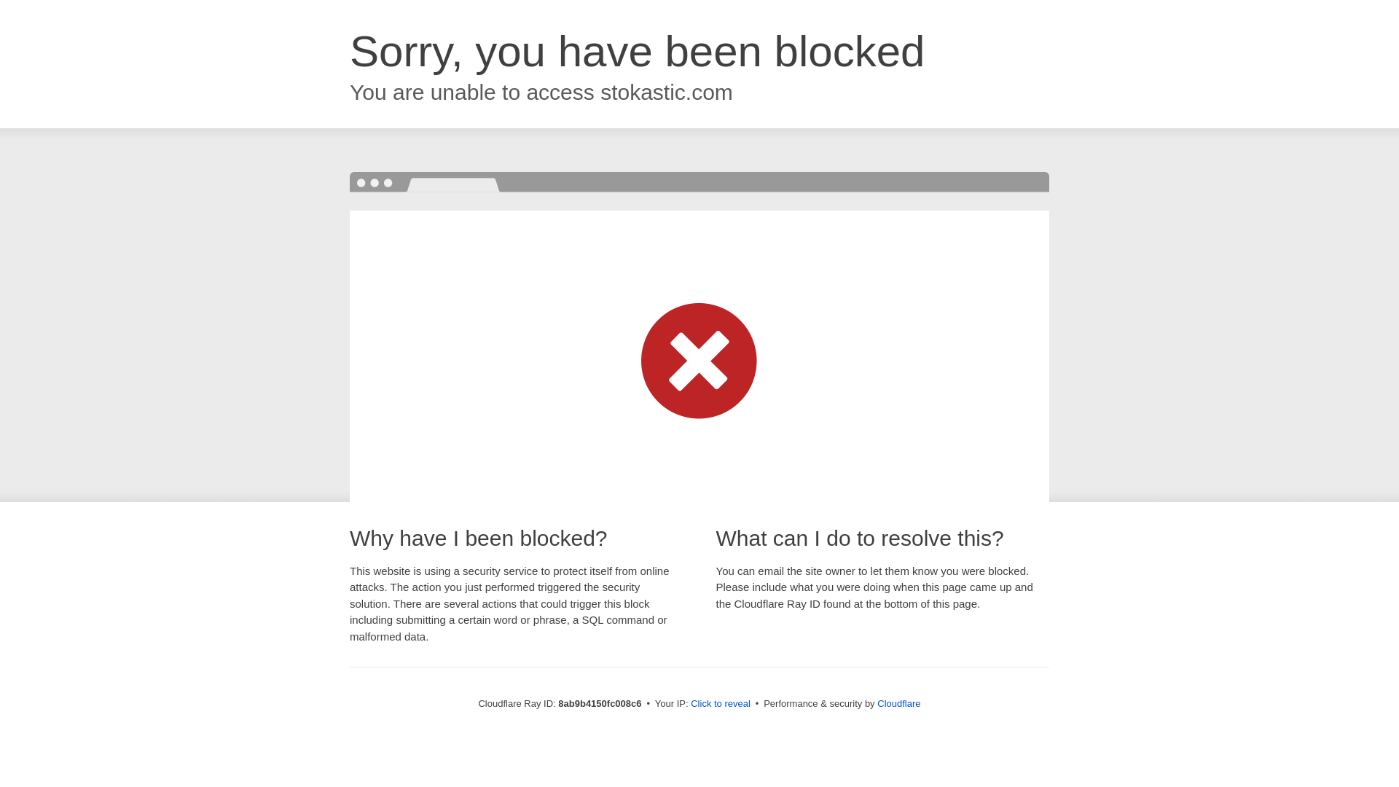 This screenshot has height=787, width=1399. I want to click on Click to reveal, so click(720, 704).